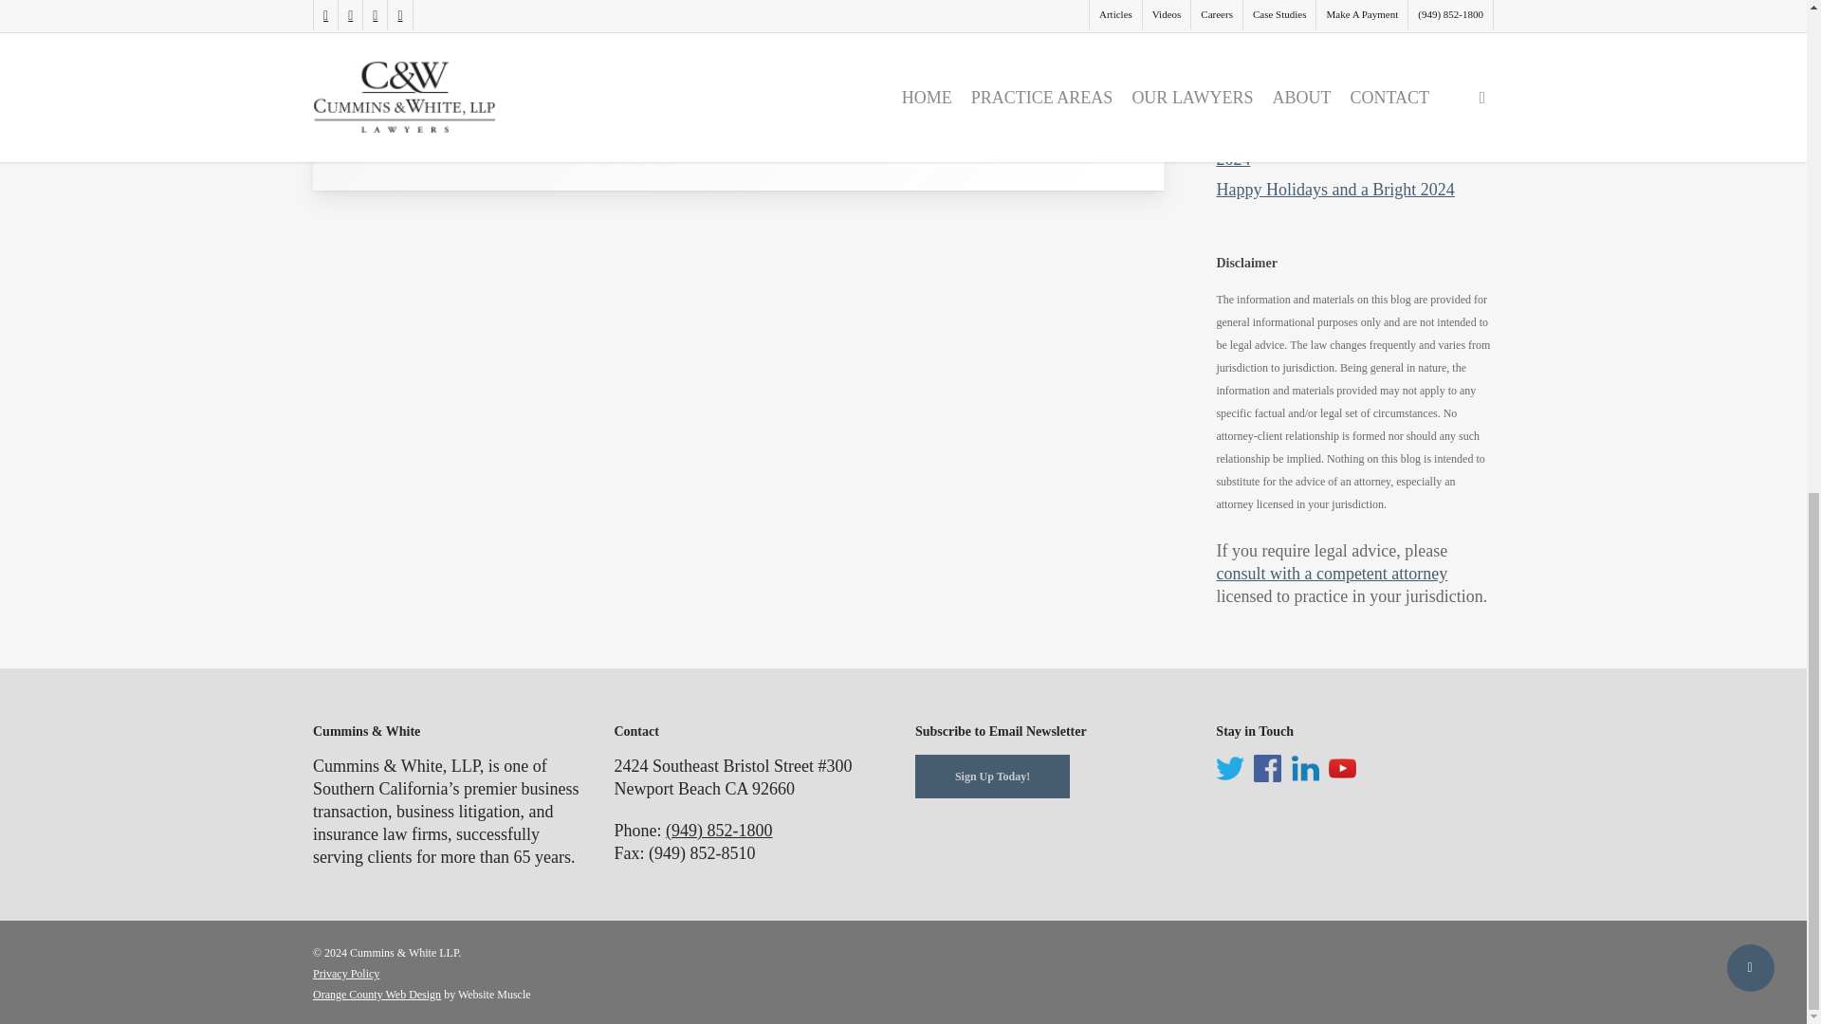 The height and width of the screenshot is (1024, 1821). What do you see at coordinates (438, 119) in the screenshot?
I see `Attorney Bio` at bounding box center [438, 119].